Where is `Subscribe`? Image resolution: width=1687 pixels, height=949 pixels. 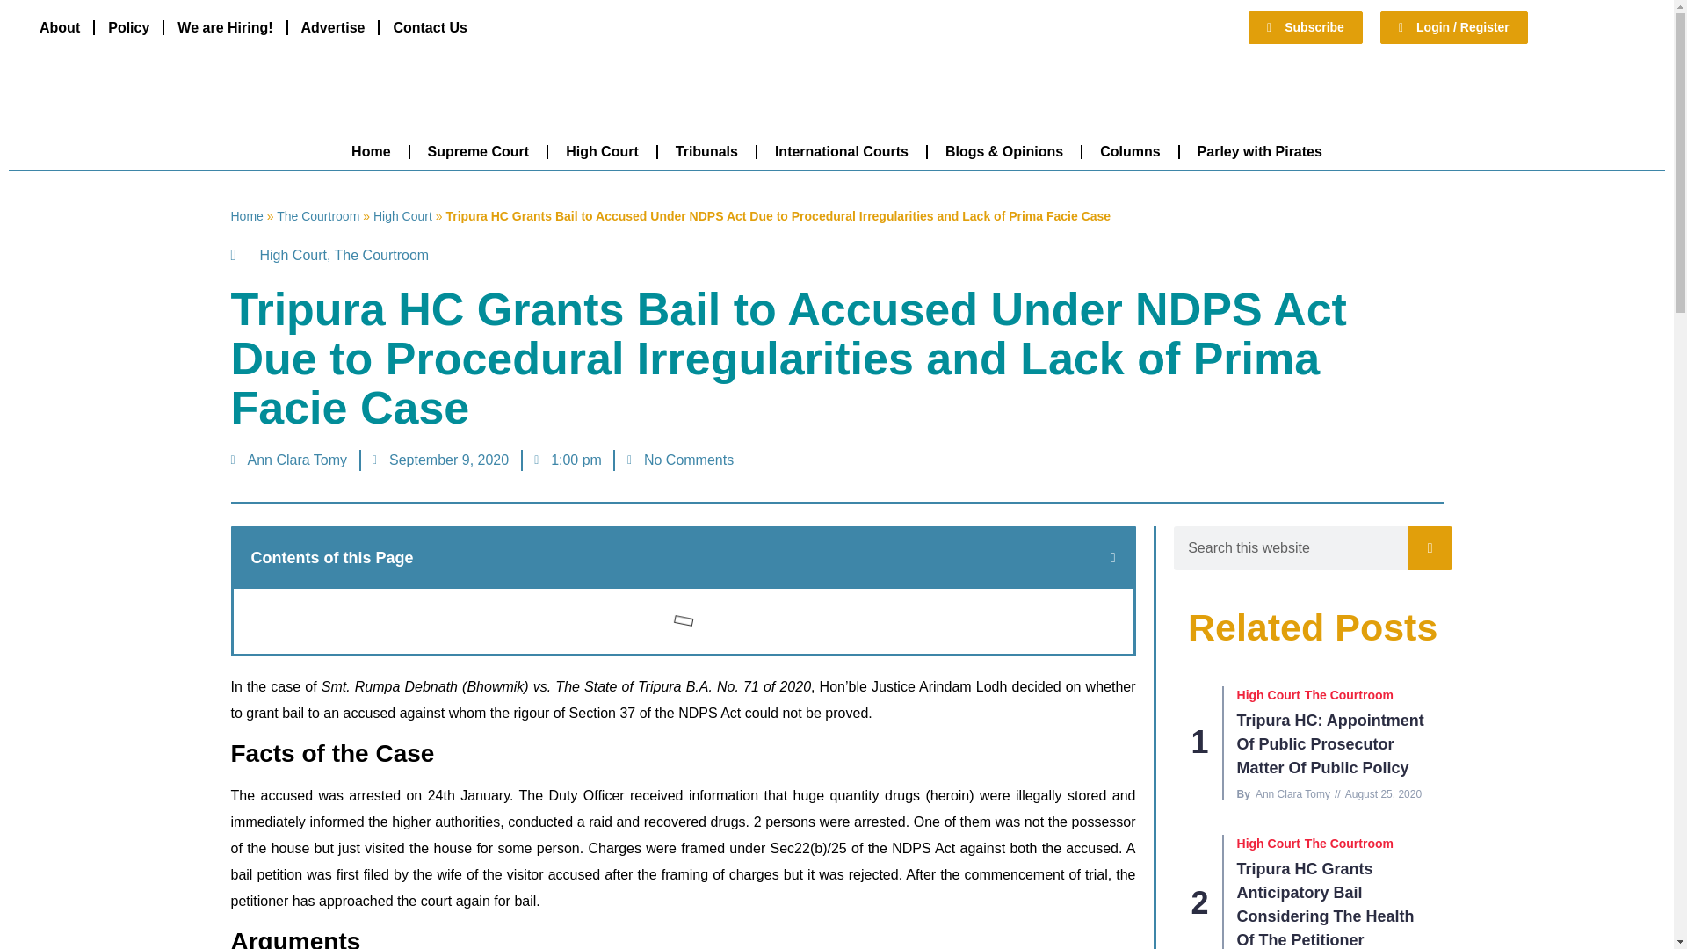 Subscribe is located at coordinates (1306, 26).